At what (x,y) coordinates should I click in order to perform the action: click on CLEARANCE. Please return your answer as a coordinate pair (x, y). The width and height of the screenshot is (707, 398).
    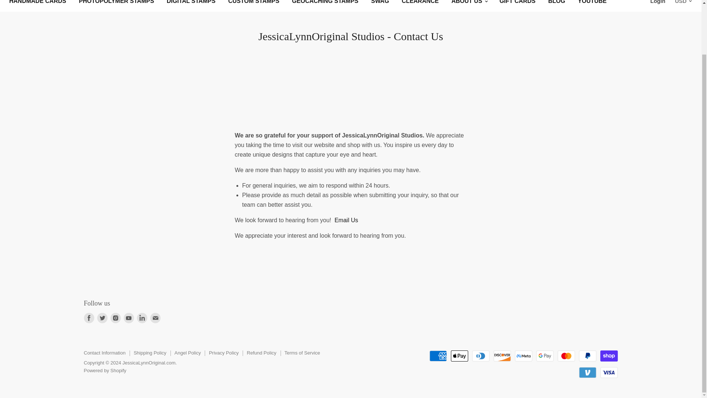
    Looking at the image, I should click on (420, 4).